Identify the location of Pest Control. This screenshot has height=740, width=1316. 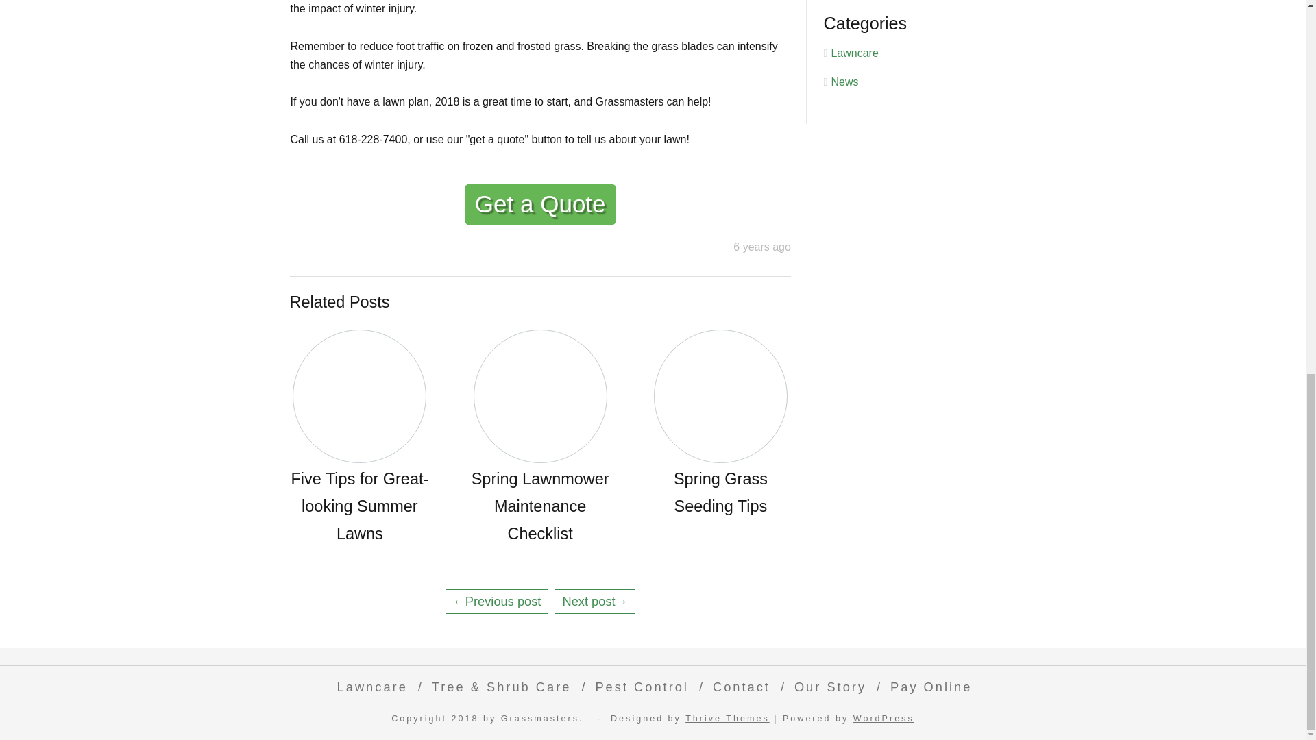
(639, 687).